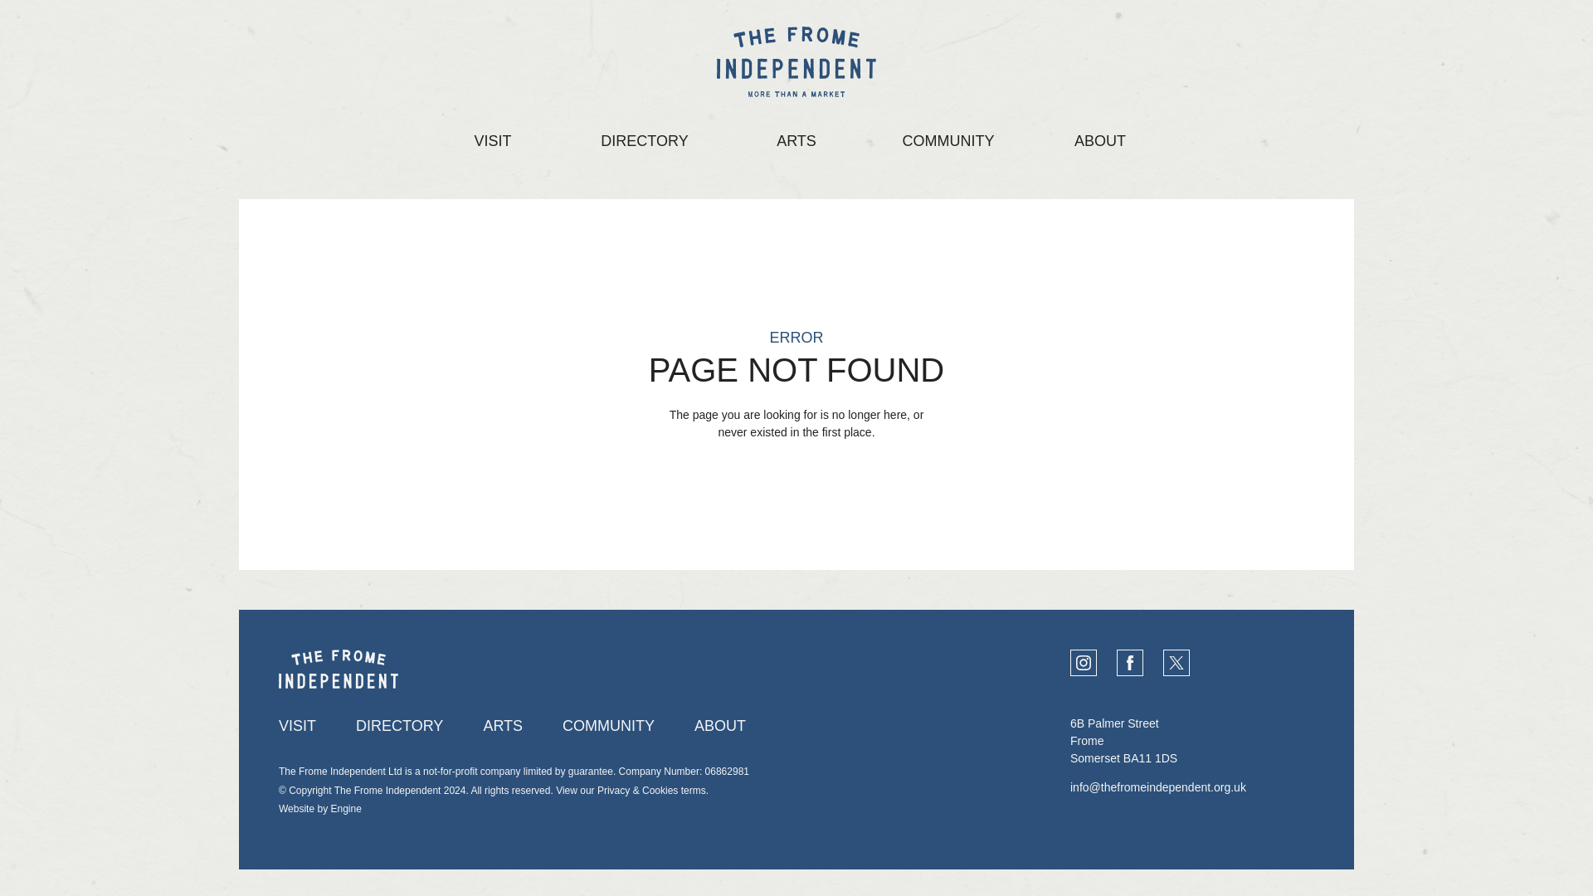 The image size is (1593, 896). I want to click on Engine, so click(345, 808).